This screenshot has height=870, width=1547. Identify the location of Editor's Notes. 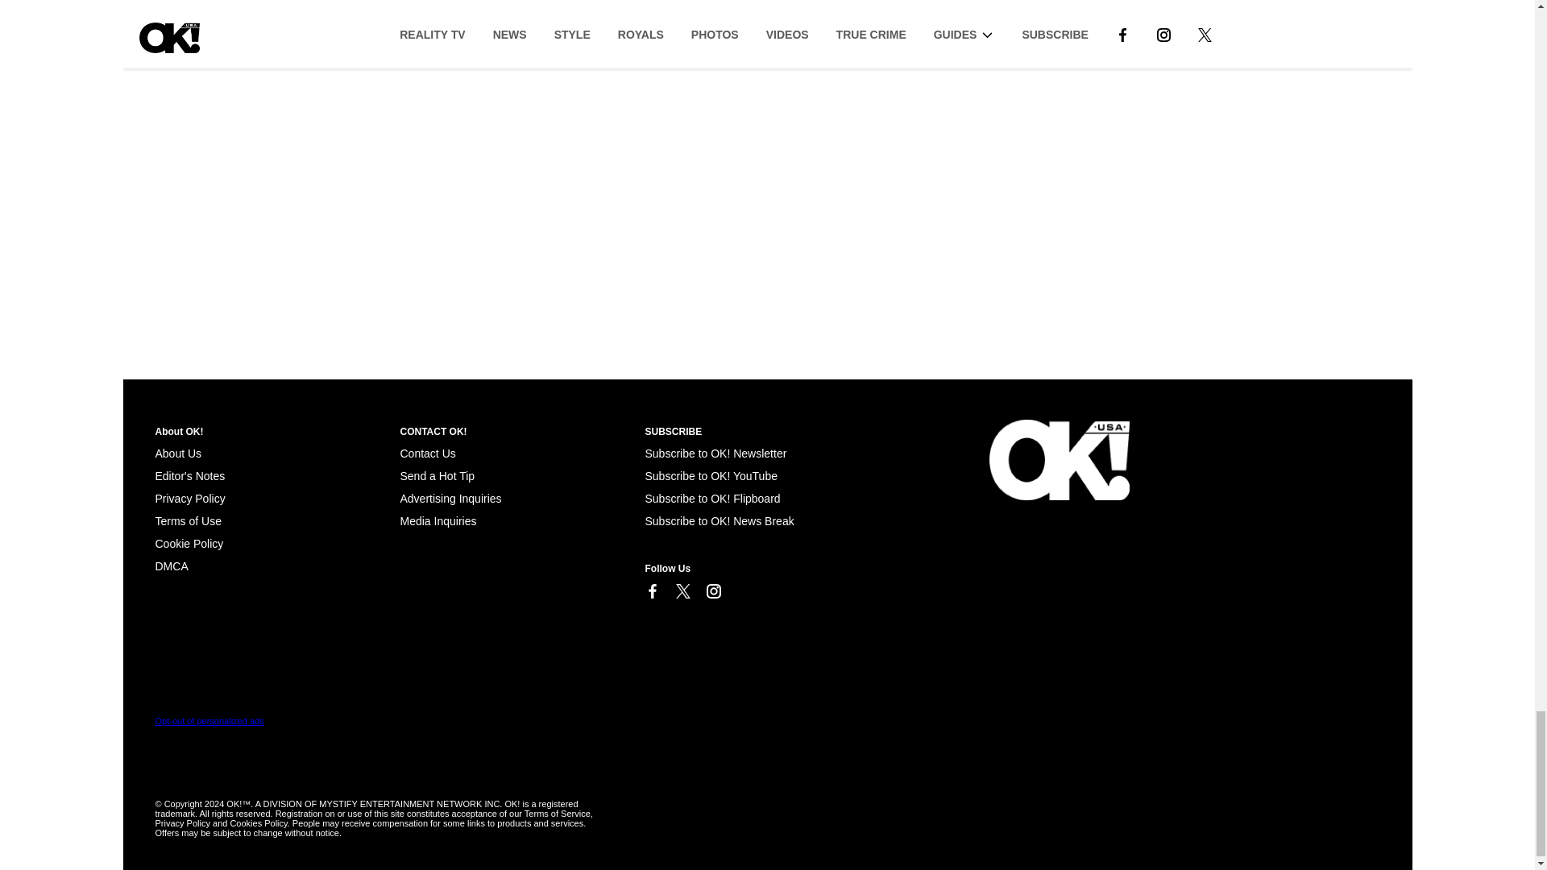
(189, 476).